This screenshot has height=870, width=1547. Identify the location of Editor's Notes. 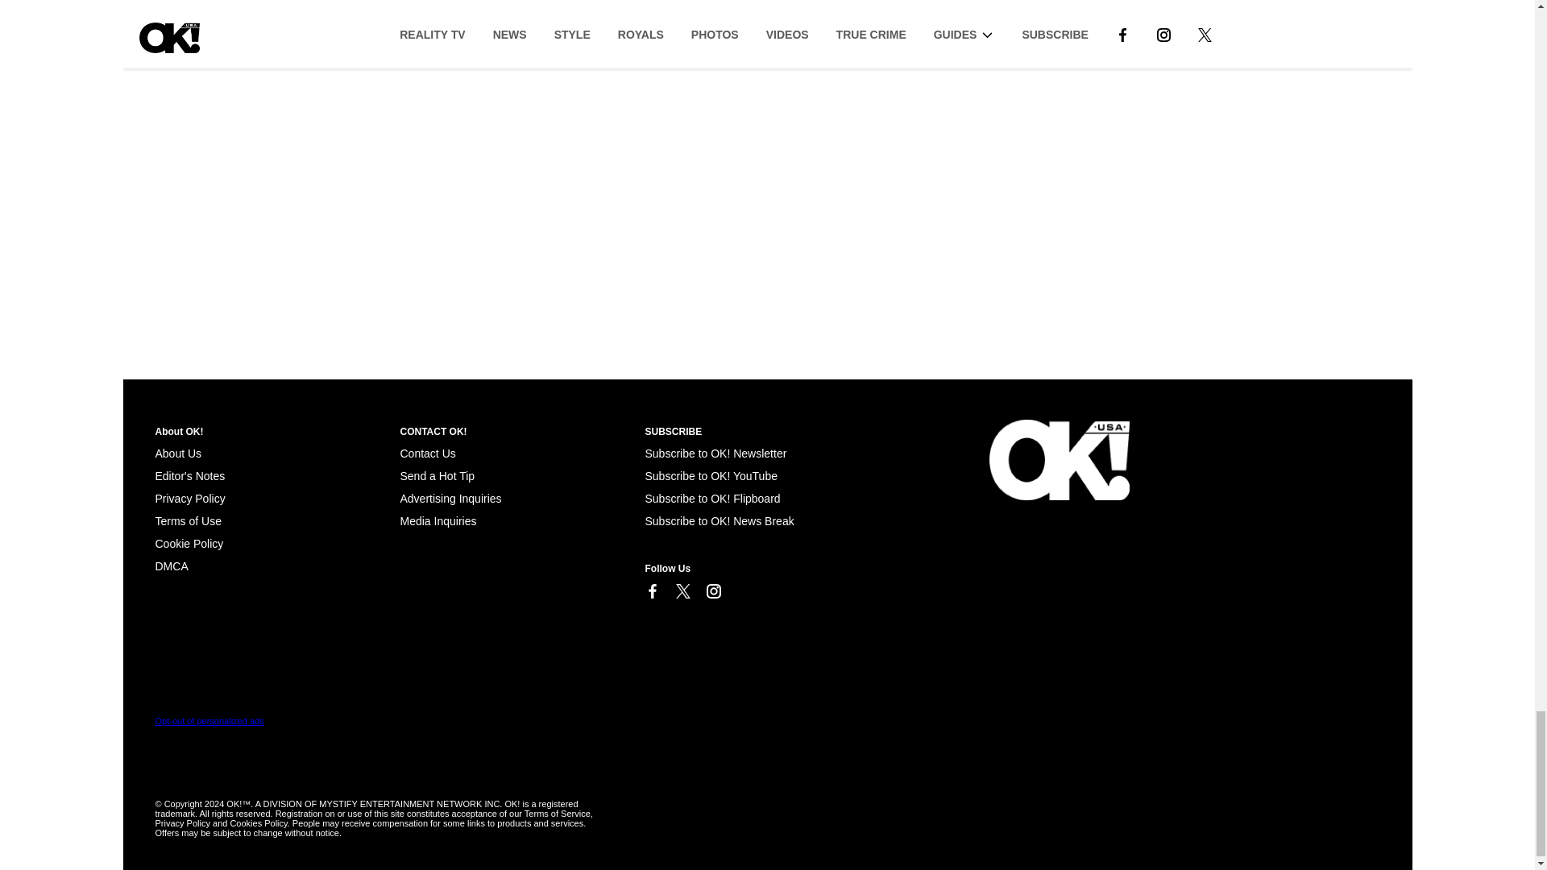
(189, 476).